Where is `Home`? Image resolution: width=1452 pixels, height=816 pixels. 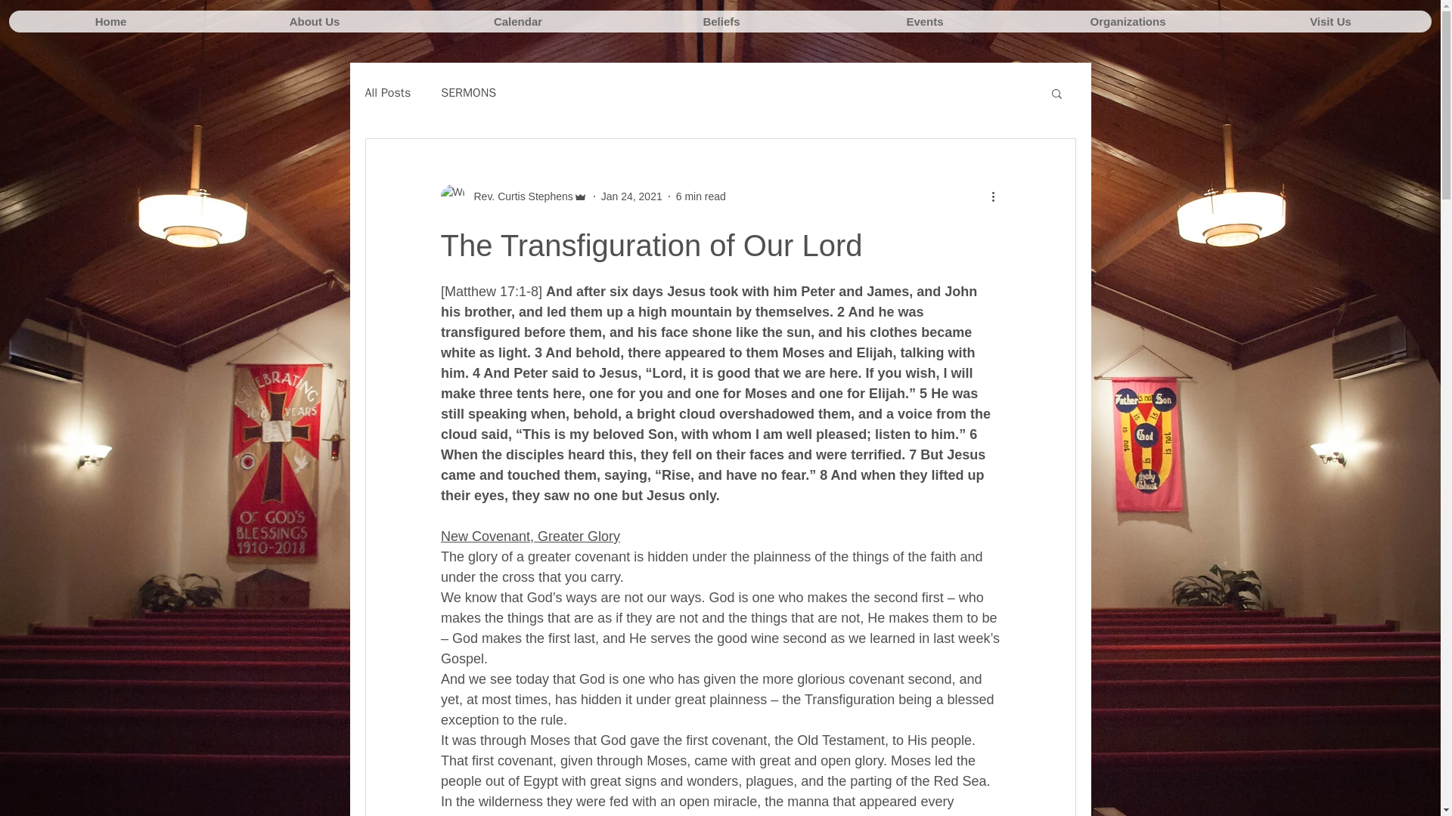
Home is located at coordinates (110, 21).